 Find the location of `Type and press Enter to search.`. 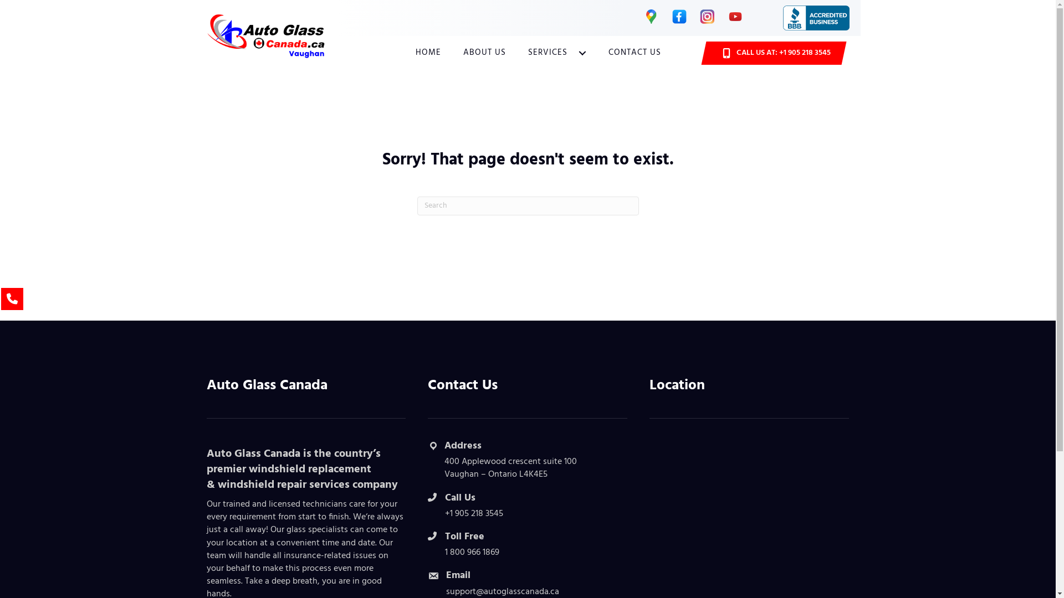

Type and press Enter to search. is located at coordinates (528, 206).